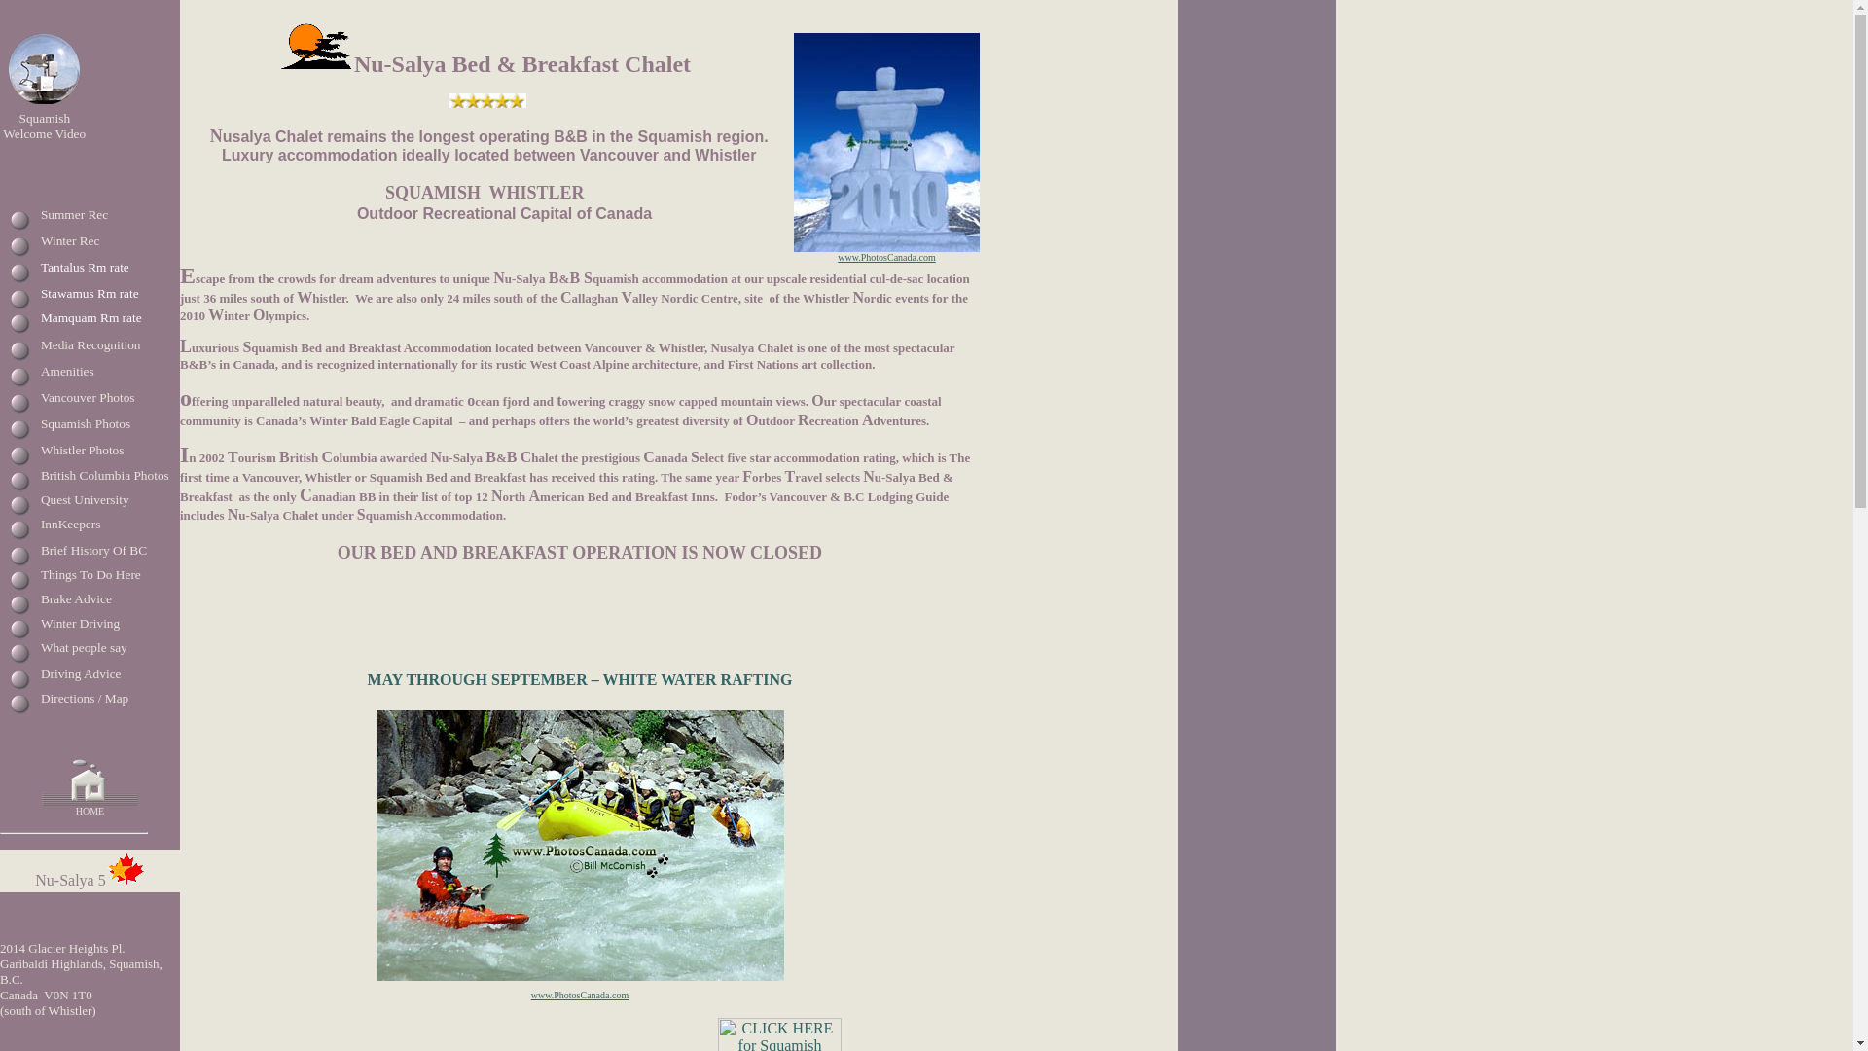  What do you see at coordinates (80, 623) in the screenshot?
I see `Winter Driving` at bounding box center [80, 623].